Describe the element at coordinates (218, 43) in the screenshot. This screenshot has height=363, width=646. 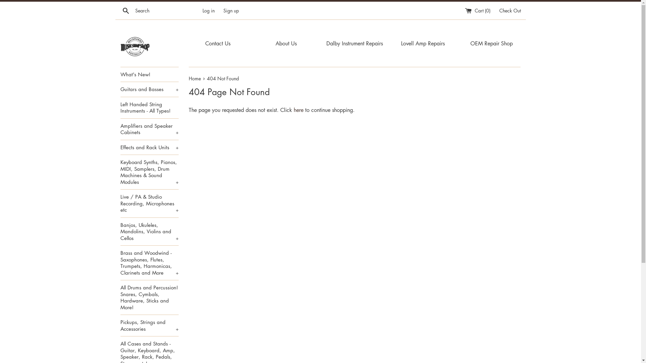
I see `Contact Us` at that location.